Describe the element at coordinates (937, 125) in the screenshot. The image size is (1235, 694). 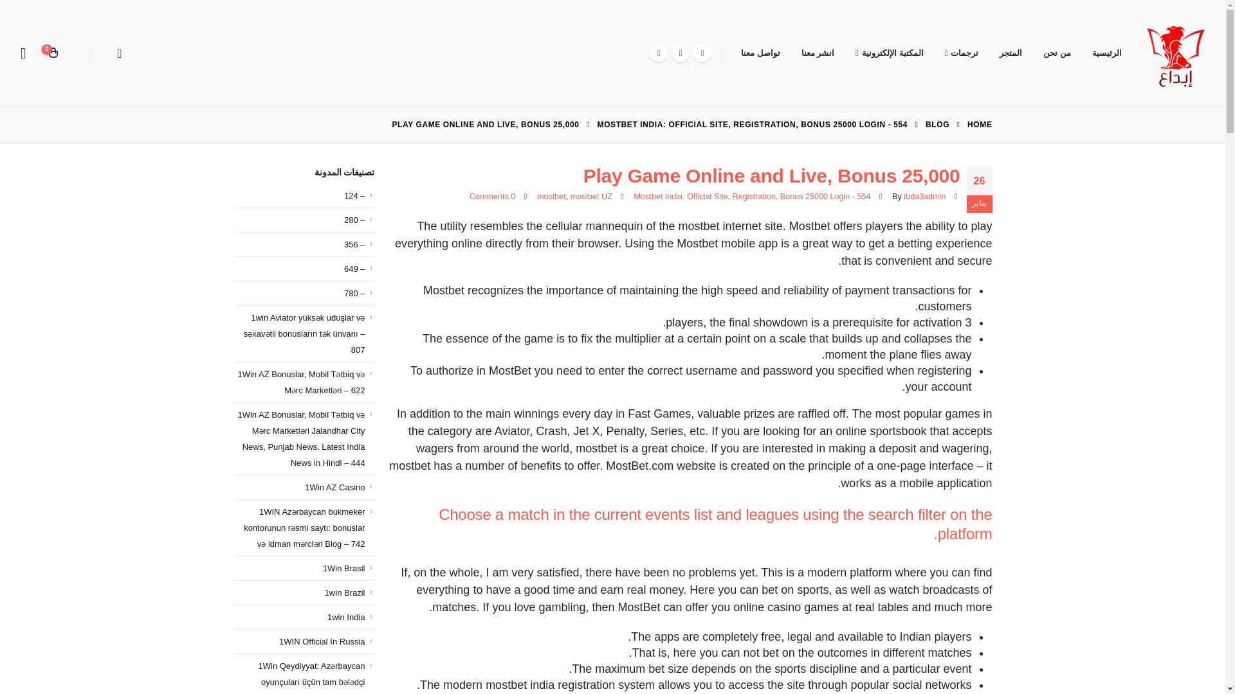
I see `BLOG` at that location.